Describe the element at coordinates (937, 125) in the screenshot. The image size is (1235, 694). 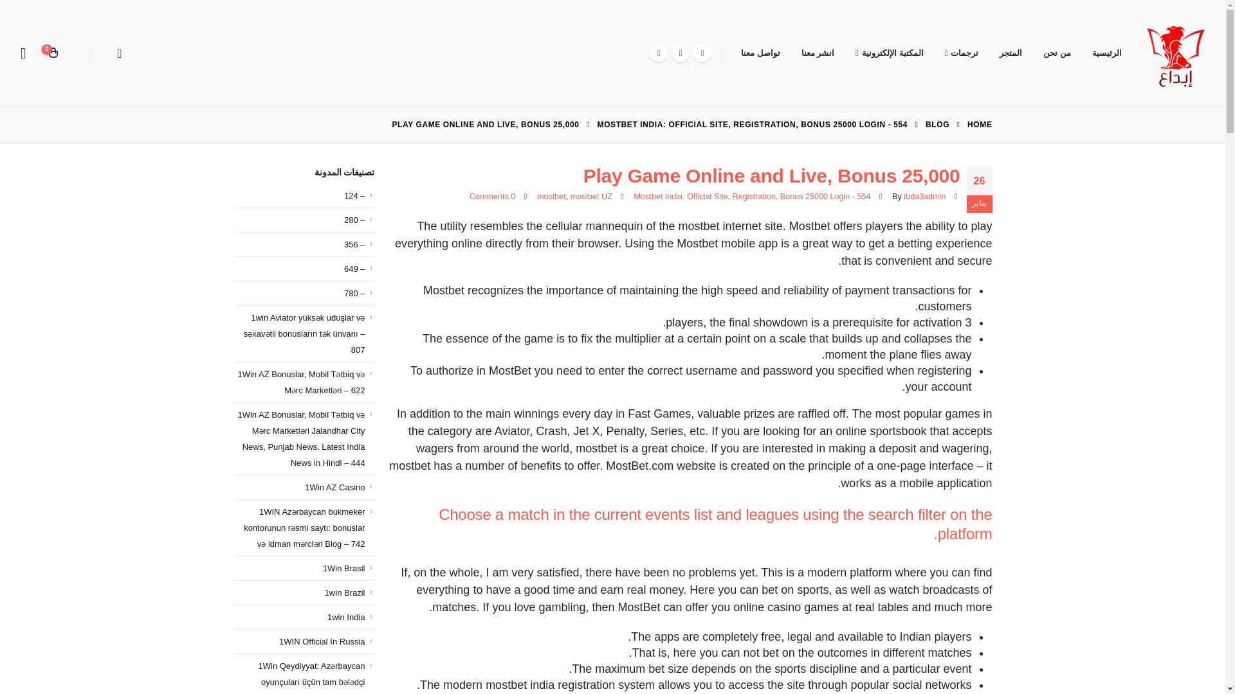
I see `BLOG` at that location.